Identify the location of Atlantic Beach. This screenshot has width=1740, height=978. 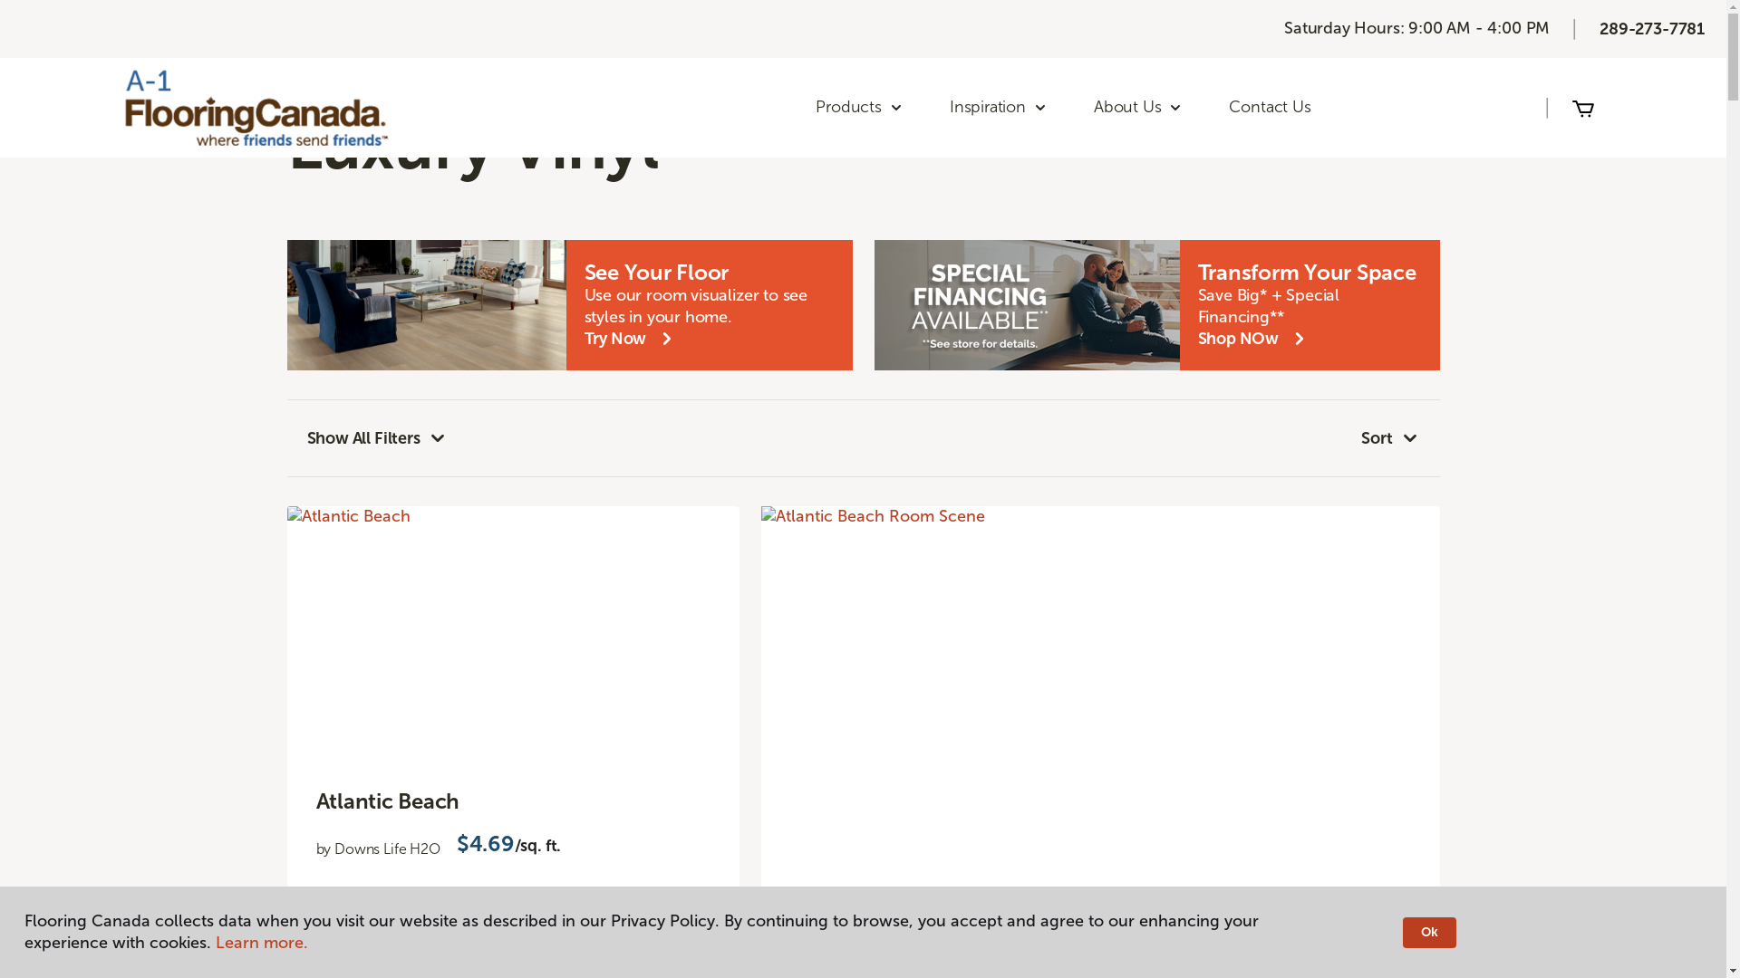
(513, 802).